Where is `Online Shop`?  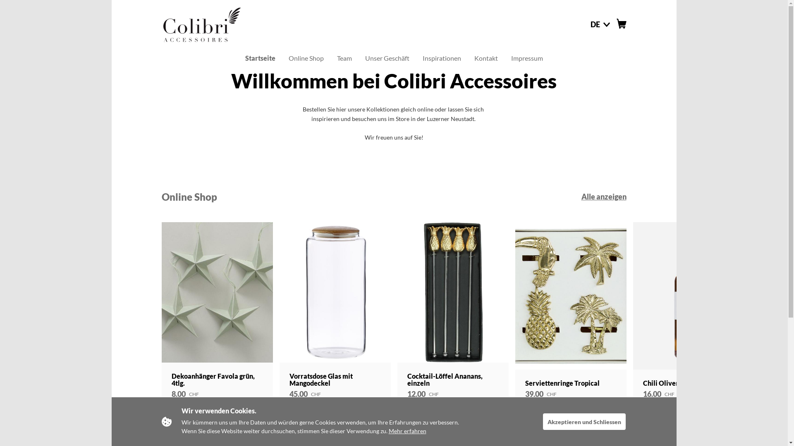 Online Shop is located at coordinates (306, 58).